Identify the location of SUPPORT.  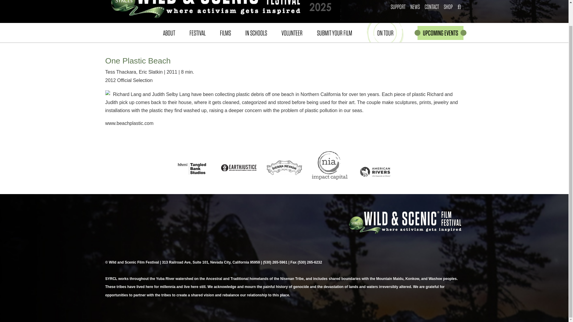
(398, 7).